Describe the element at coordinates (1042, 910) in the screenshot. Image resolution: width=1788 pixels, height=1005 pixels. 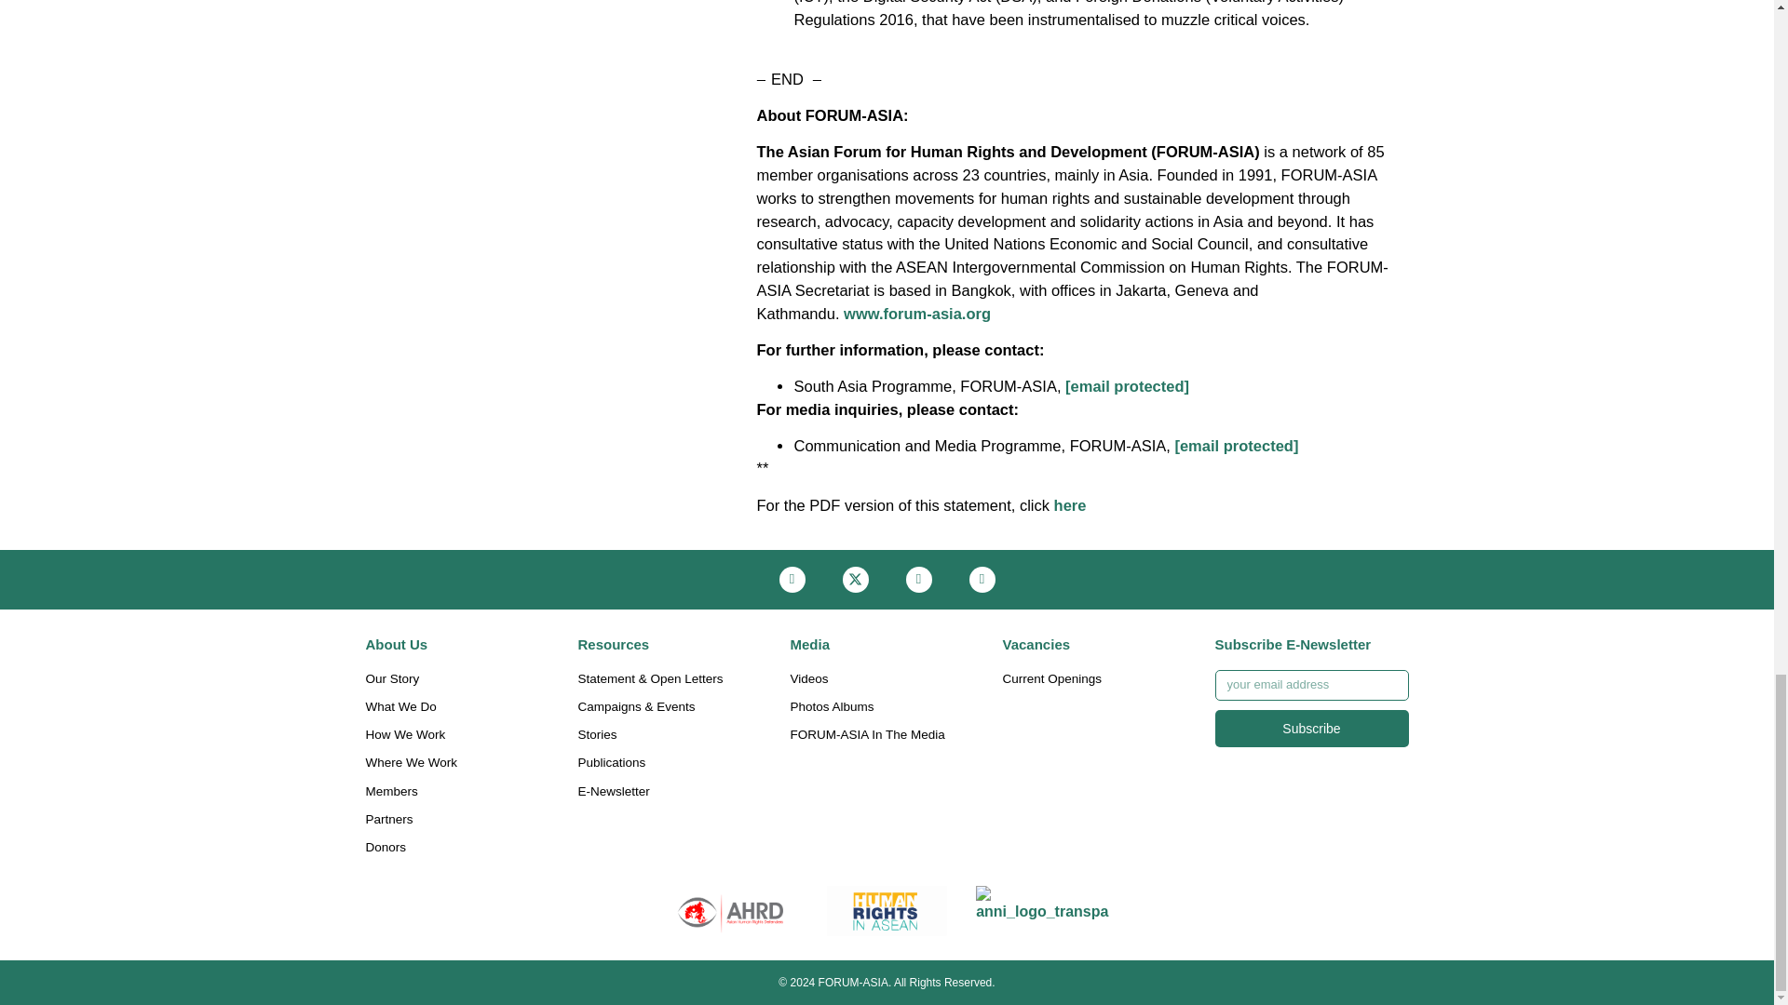
I see `Default Title` at that location.